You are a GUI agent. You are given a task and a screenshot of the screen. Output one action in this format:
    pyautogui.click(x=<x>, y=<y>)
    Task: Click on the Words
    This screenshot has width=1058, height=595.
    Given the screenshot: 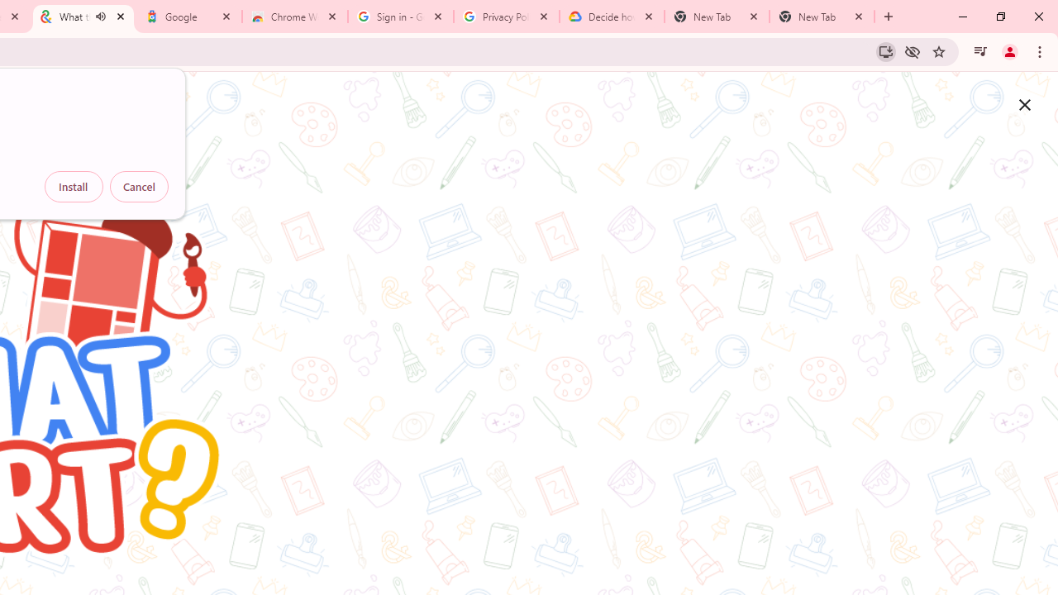 What is the action you would take?
    pyautogui.click(x=188, y=245)
    